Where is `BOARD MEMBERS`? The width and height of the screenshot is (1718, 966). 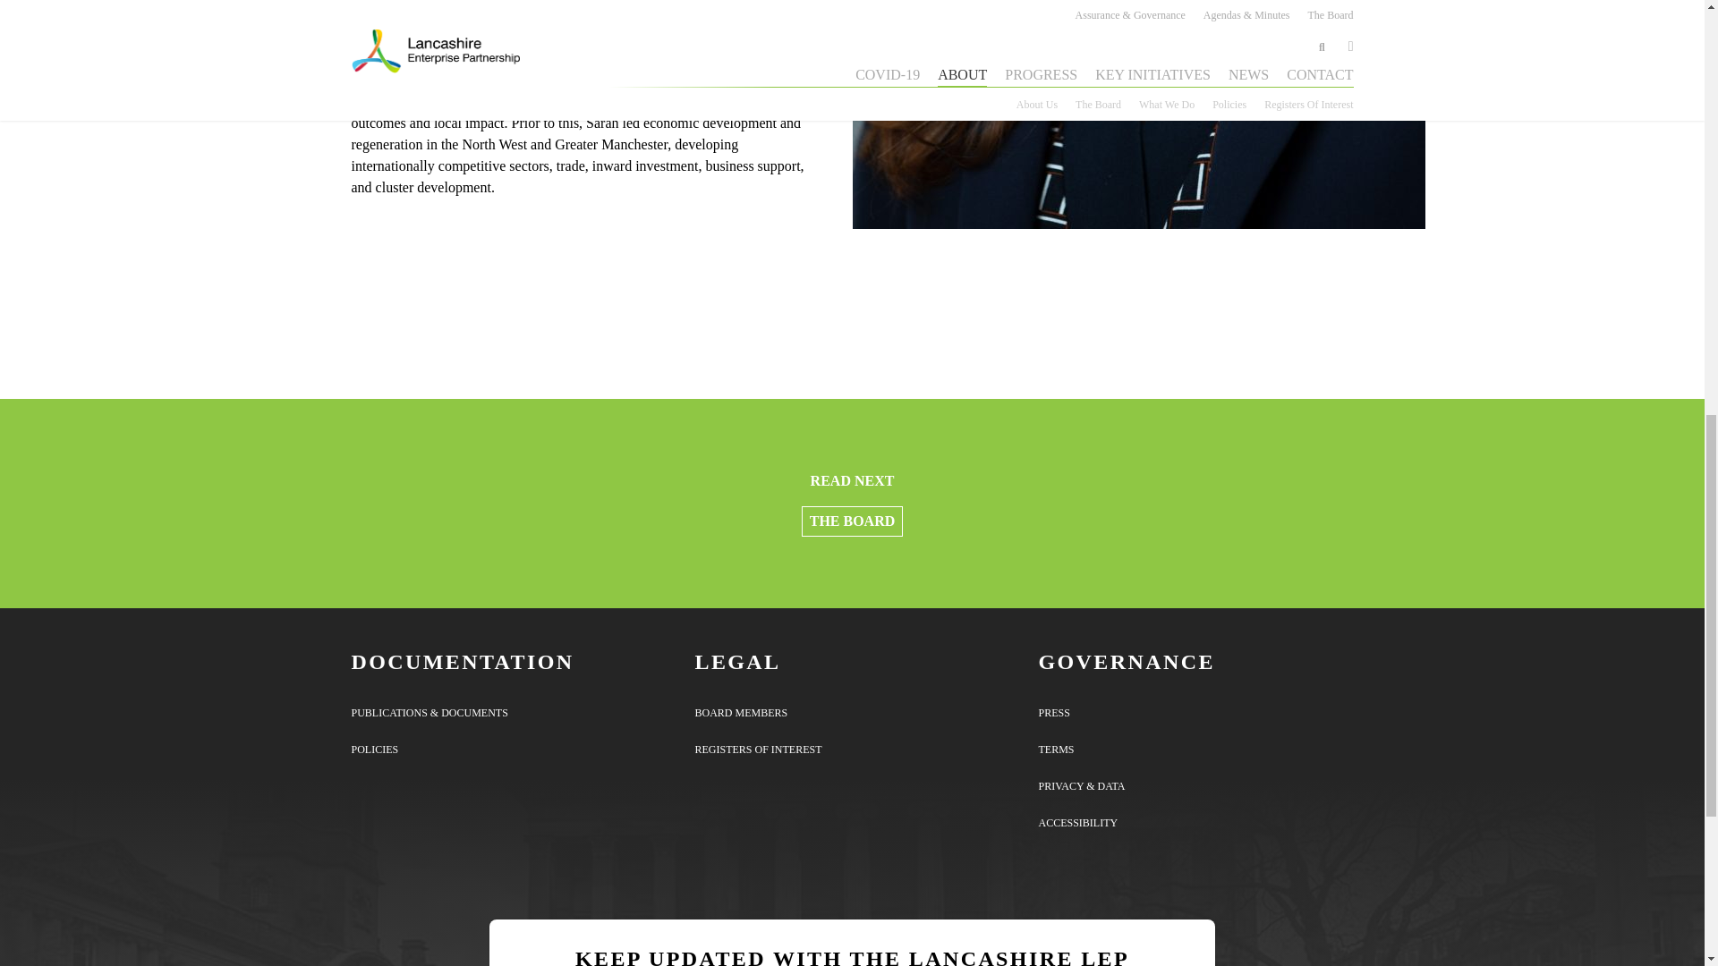
BOARD MEMBERS is located at coordinates (740, 712).